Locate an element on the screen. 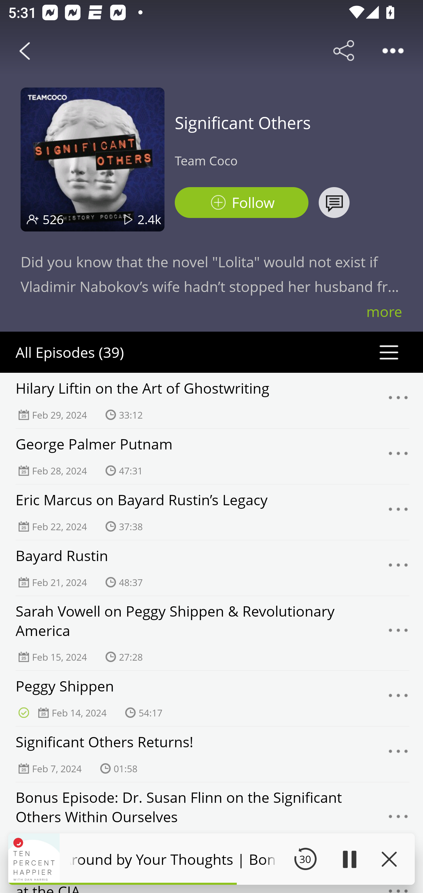 The height and width of the screenshot is (893, 423). Menu is located at coordinates (398, 456).